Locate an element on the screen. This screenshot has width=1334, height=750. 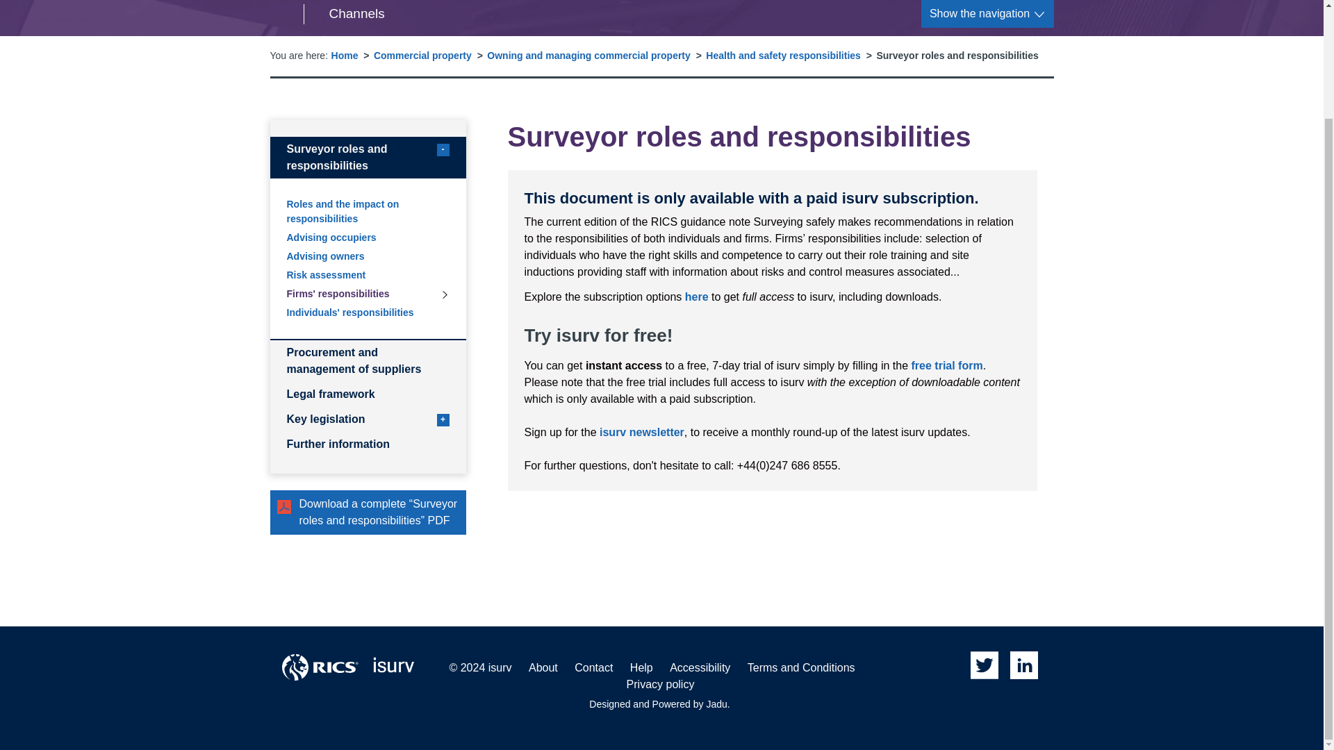
Procurement and management of suppliers is located at coordinates (367, 361).